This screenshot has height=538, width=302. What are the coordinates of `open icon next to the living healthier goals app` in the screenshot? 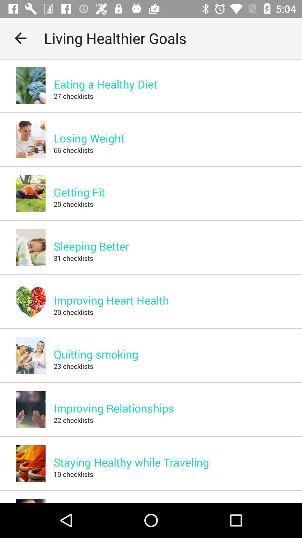 It's located at (20, 38).